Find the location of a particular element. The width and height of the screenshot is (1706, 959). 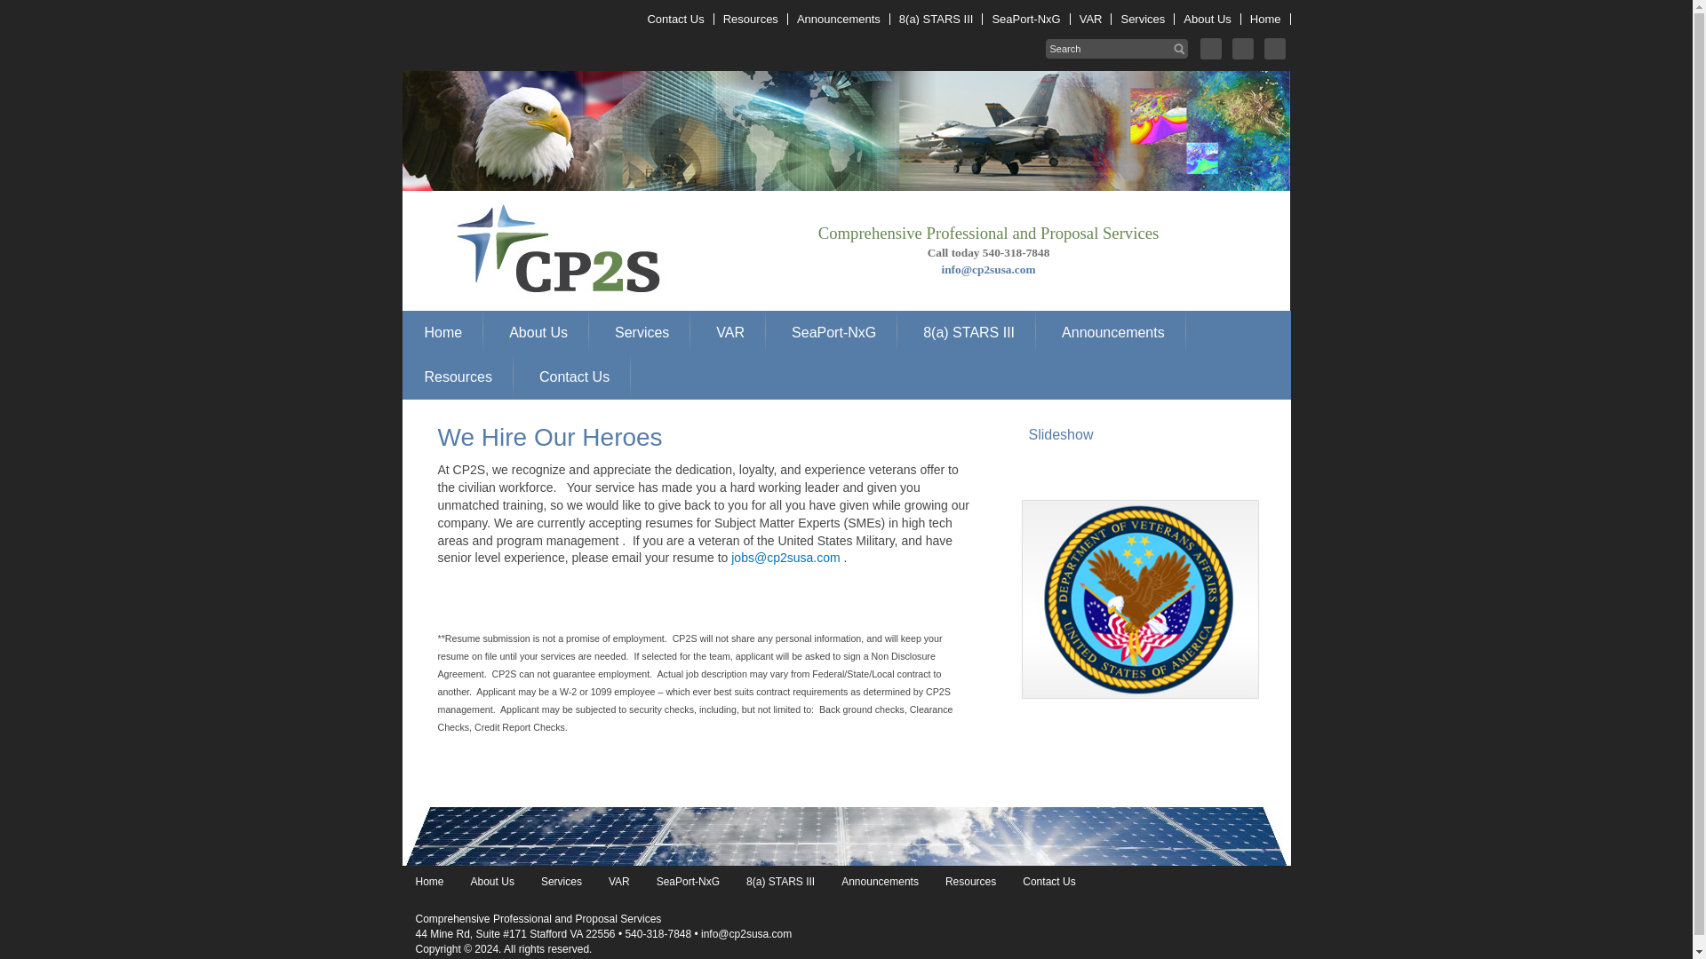

Home is located at coordinates (1266, 20).